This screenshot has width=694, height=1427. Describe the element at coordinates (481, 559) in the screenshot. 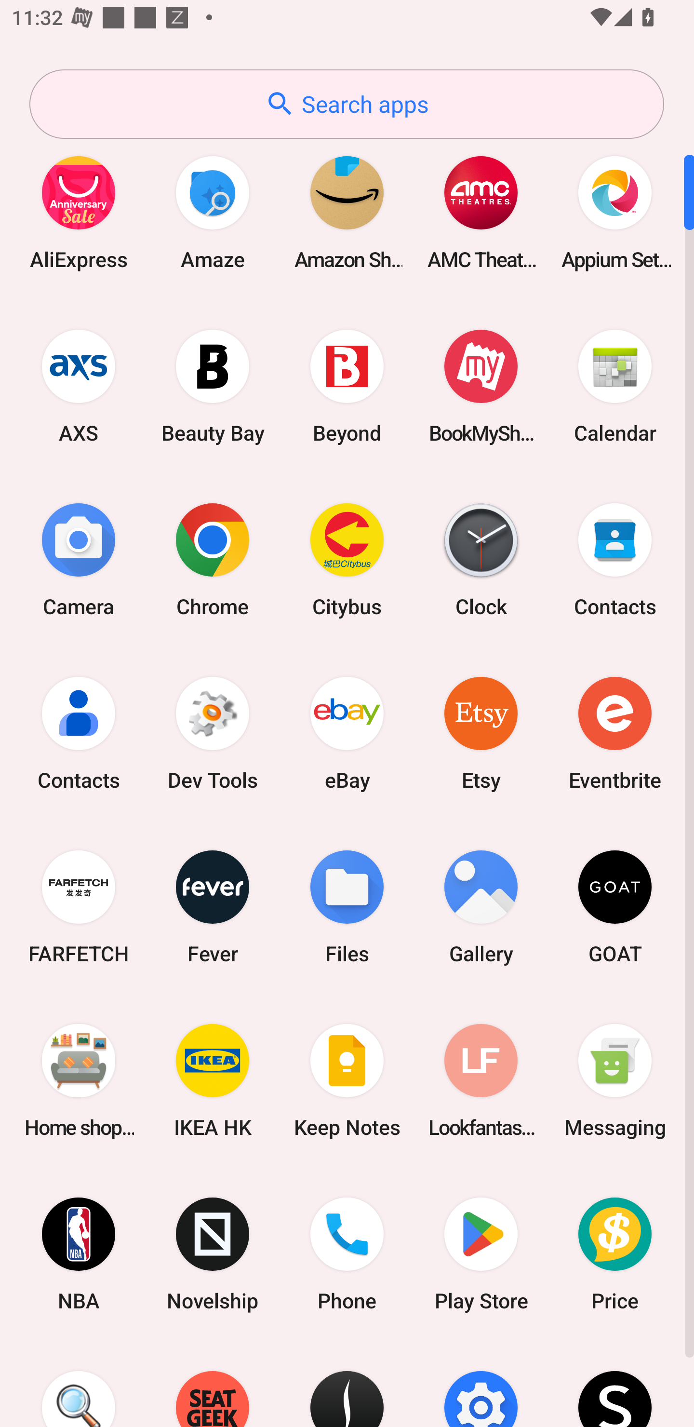

I see `Clock` at that location.